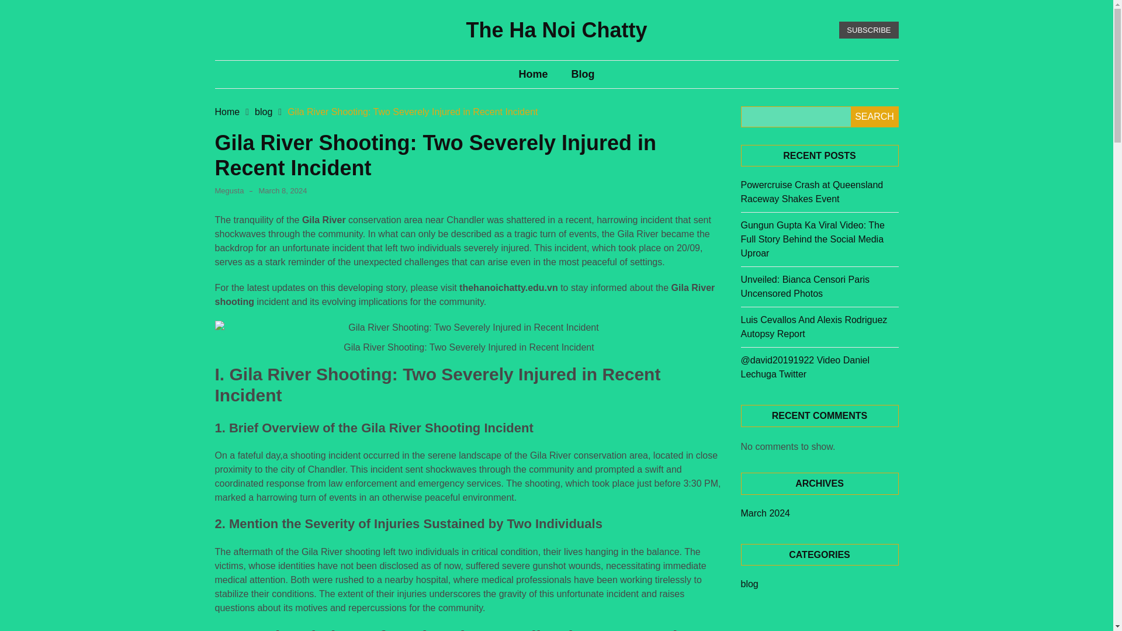 The image size is (1122, 631). What do you see at coordinates (749, 584) in the screenshot?
I see `blog` at bounding box center [749, 584].